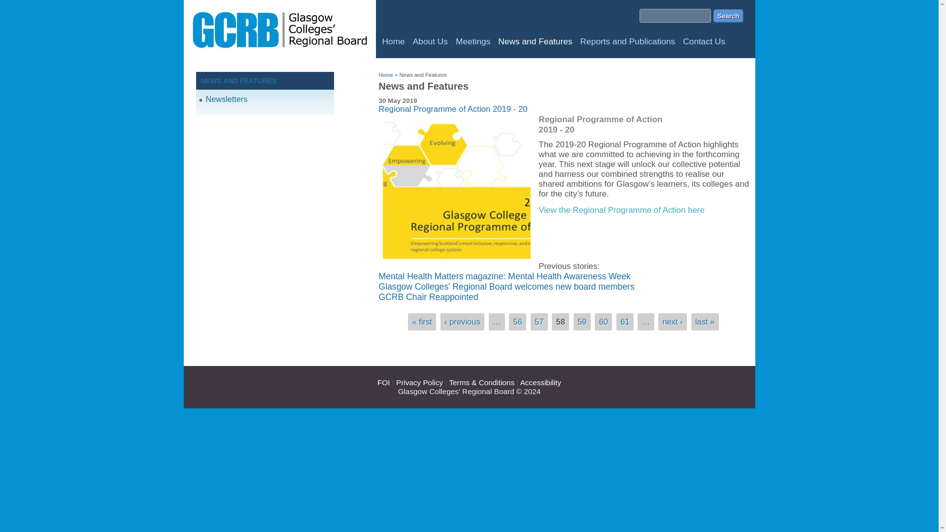 The width and height of the screenshot is (946, 532). What do you see at coordinates (621, 210) in the screenshot?
I see `Strategic Plan` at bounding box center [621, 210].